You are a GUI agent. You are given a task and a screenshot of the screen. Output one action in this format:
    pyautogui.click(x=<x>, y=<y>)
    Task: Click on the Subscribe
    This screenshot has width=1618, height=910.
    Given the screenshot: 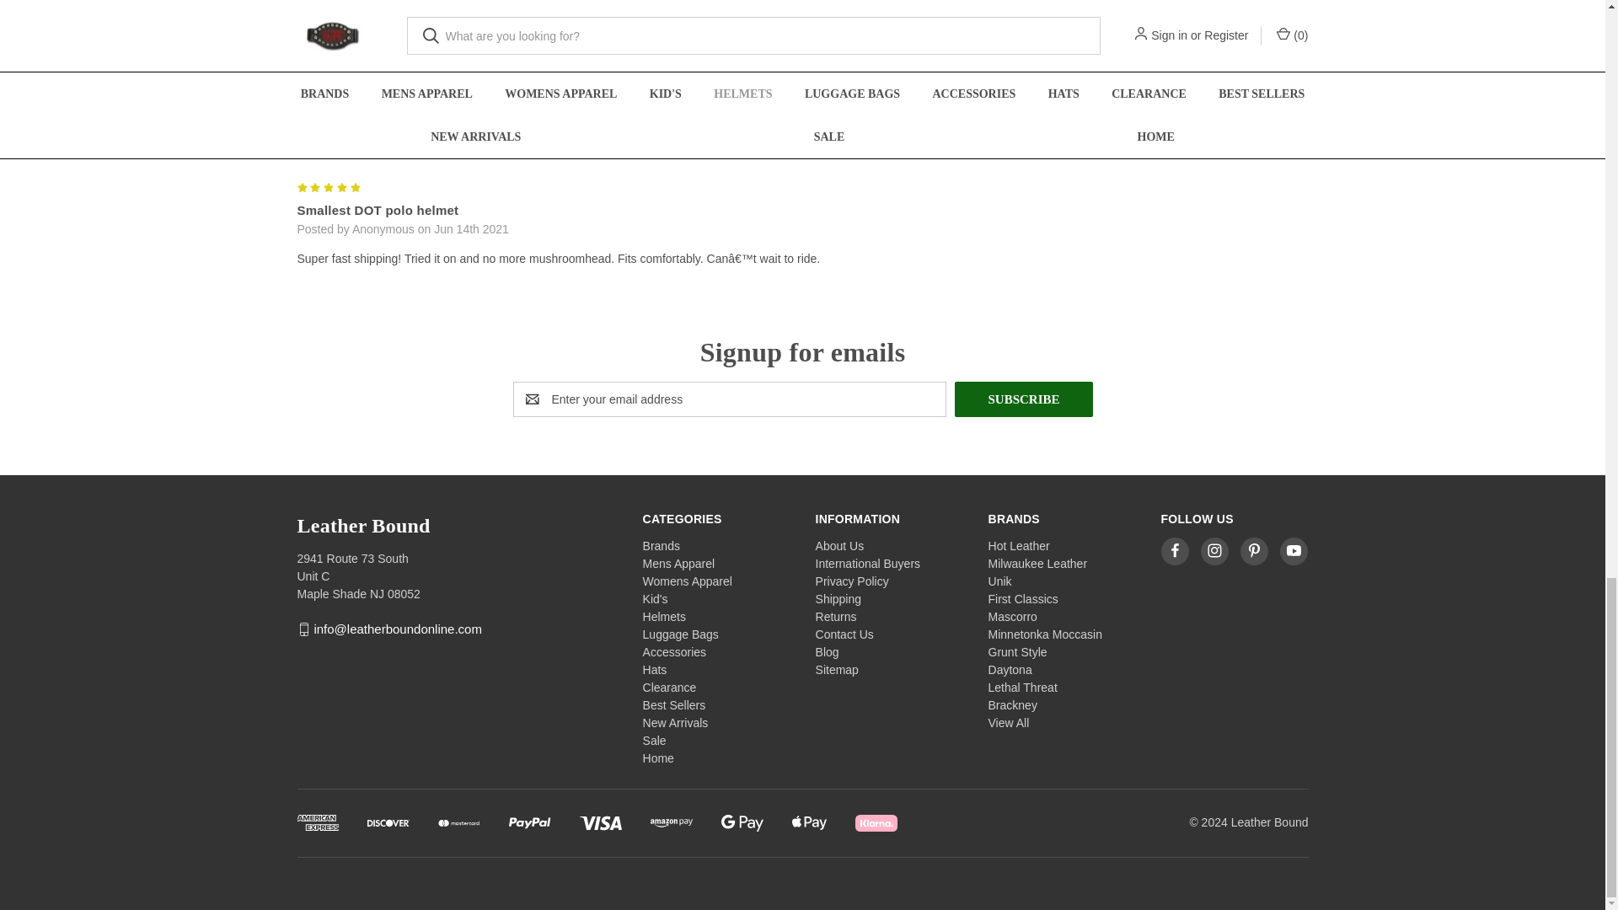 What is the action you would take?
    pyautogui.click(x=1023, y=399)
    